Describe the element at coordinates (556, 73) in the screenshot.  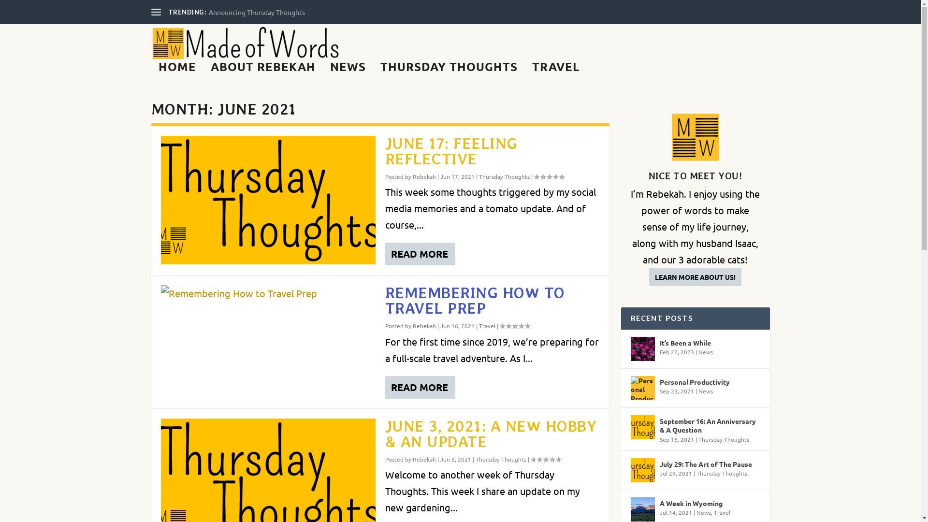
I see `TRAVEL` at that location.